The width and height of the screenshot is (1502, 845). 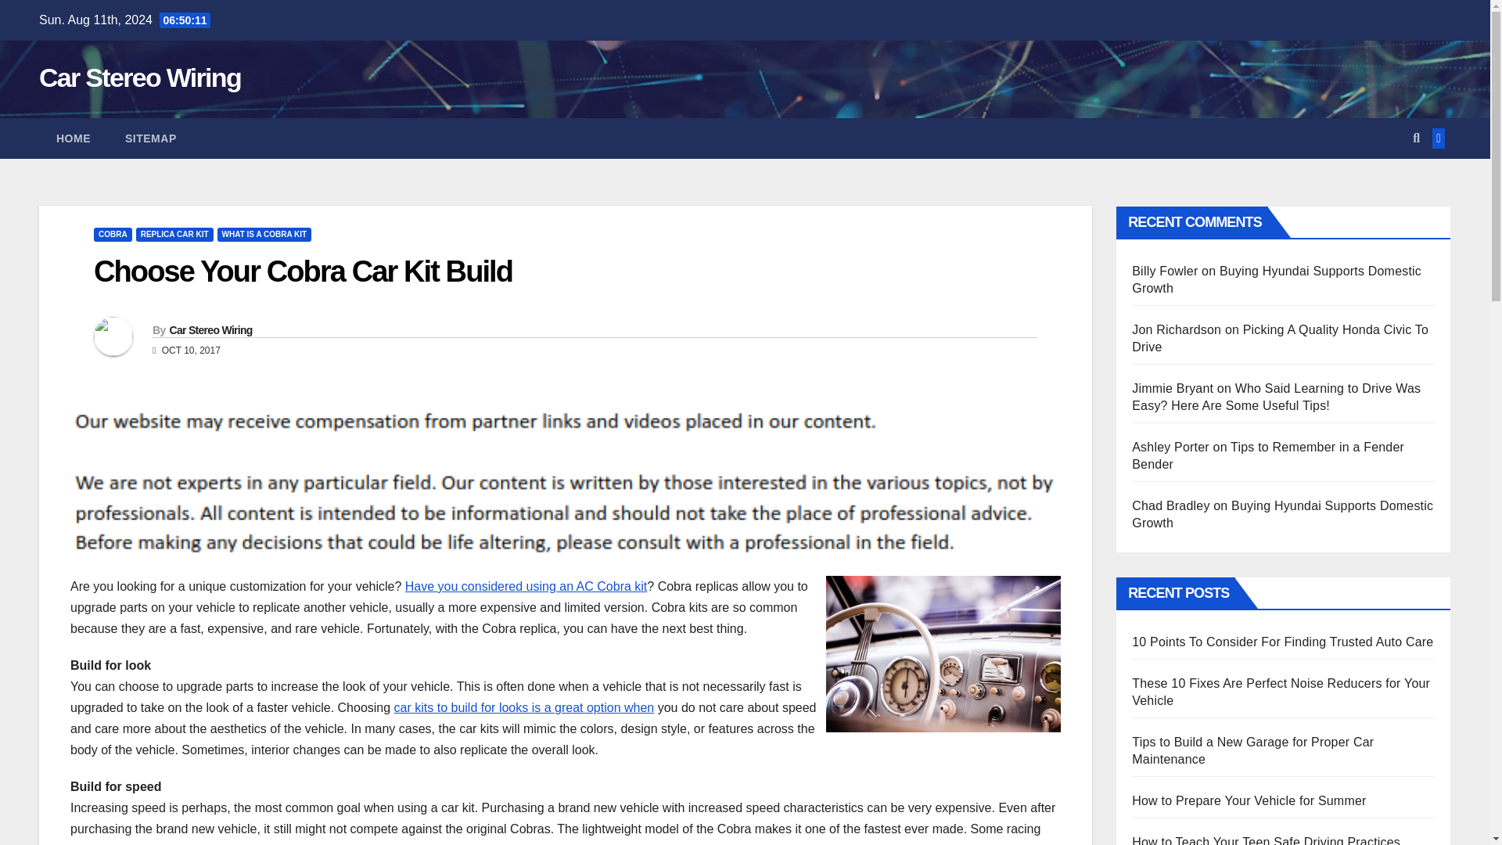 What do you see at coordinates (526, 586) in the screenshot?
I see `Muscle car, Shelby cobra kit car` at bounding box center [526, 586].